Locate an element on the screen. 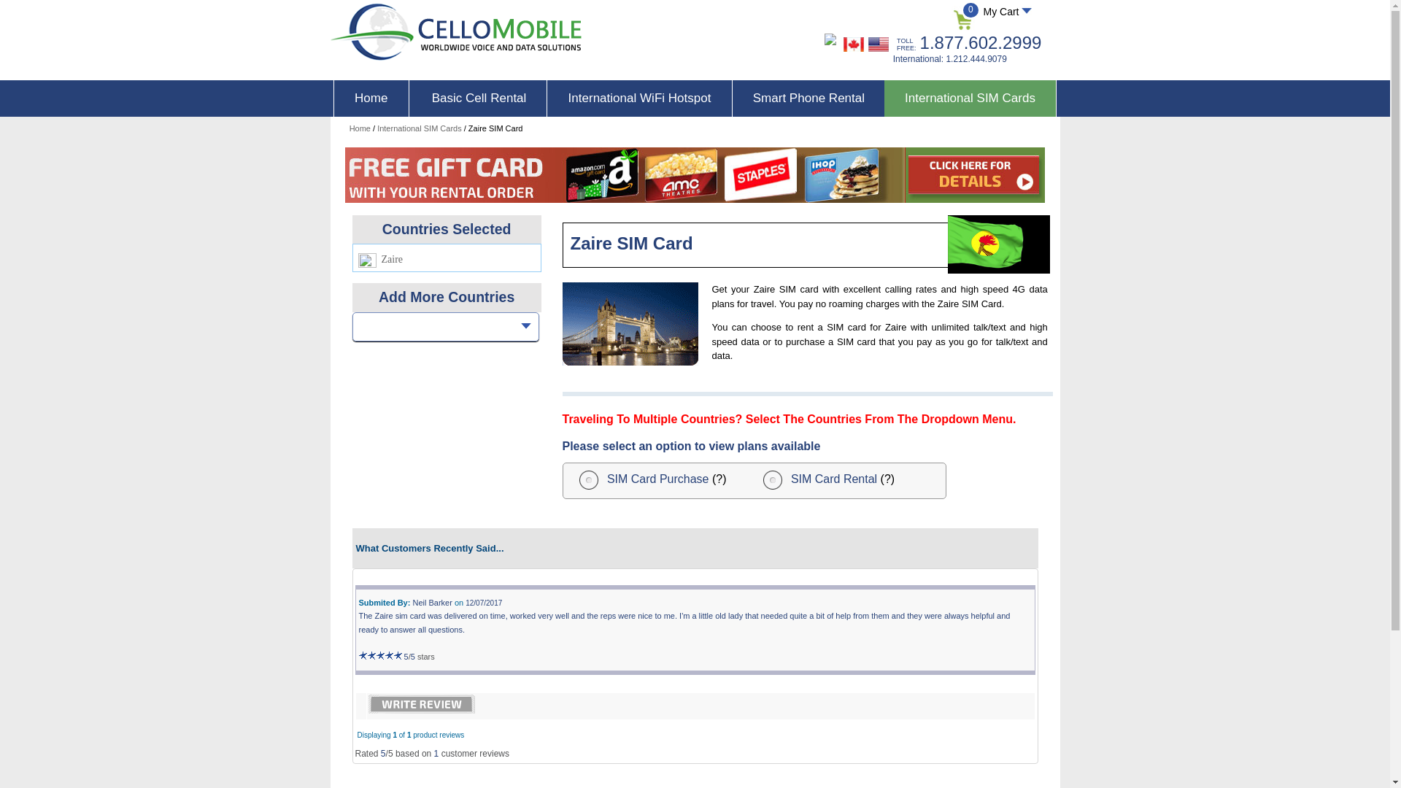  Home is located at coordinates (371, 98).